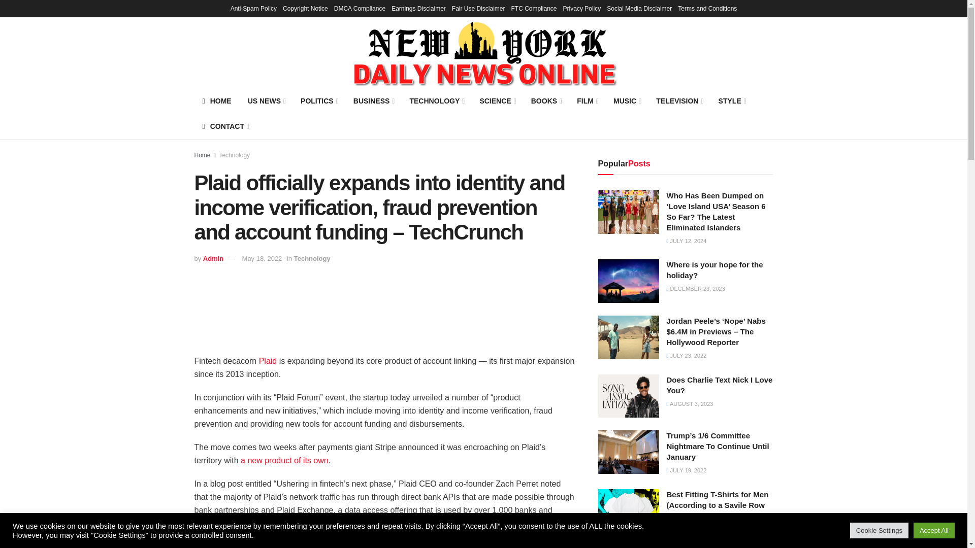 This screenshot has width=975, height=548. Describe the element at coordinates (266, 100) in the screenshot. I see `US NEWS` at that location.